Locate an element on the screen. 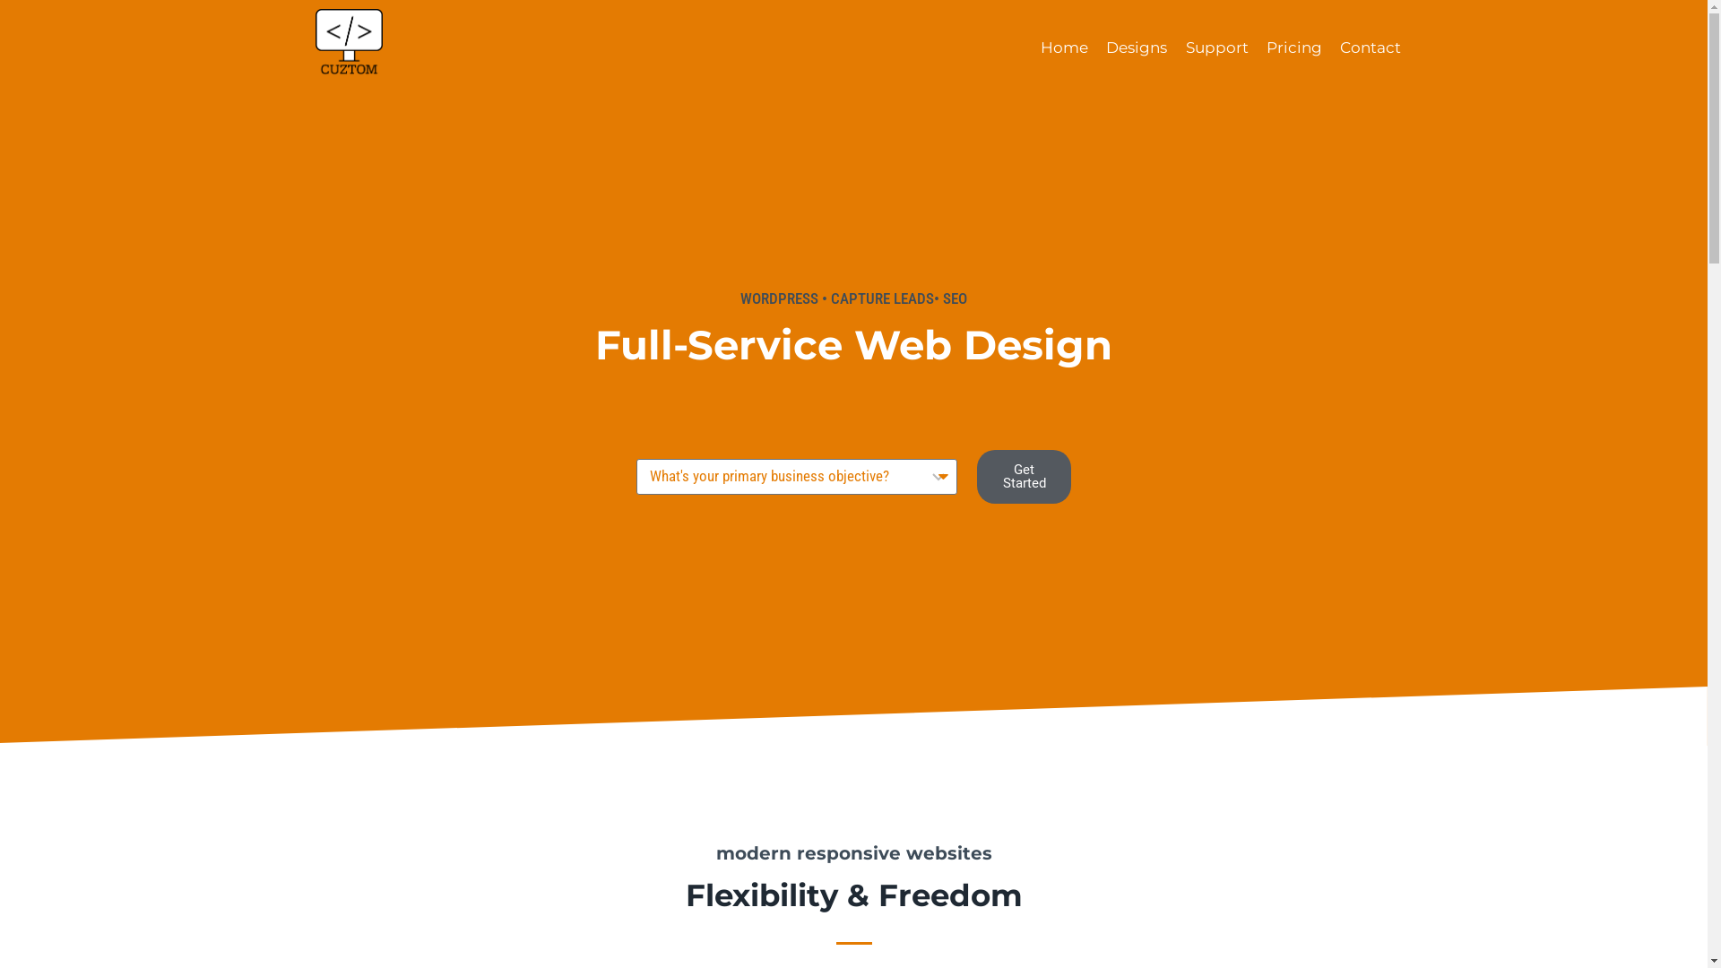 The width and height of the screenshot is (1721, 968). Get Started is located at coordinates (1024, 477).